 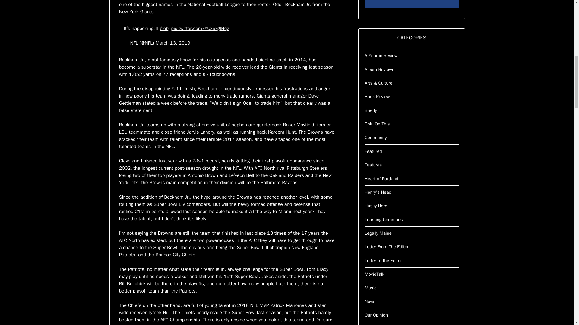 I want to click on March 13, 2019, so click(x=173, y=43).